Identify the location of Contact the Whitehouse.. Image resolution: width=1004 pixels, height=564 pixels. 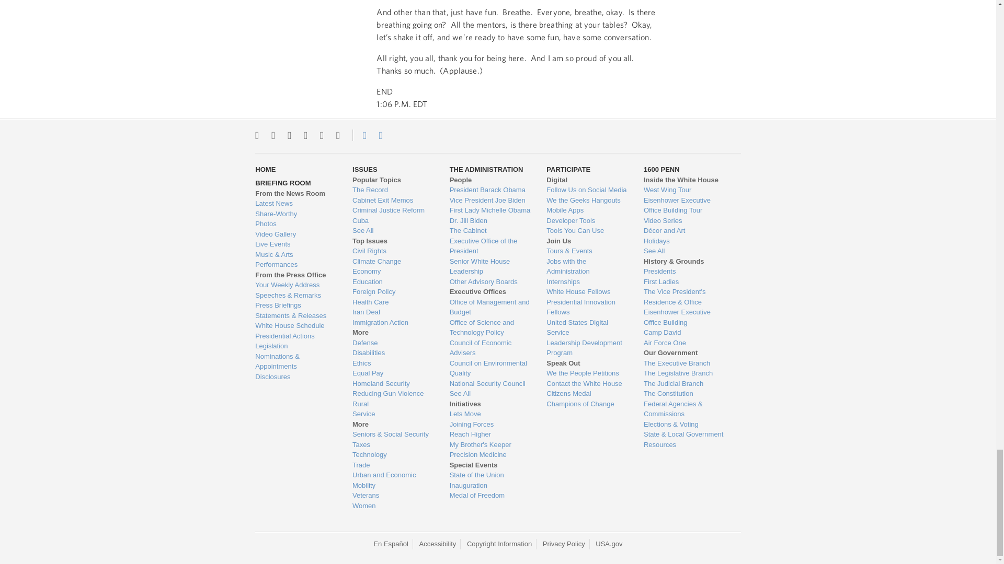
(359, 135).